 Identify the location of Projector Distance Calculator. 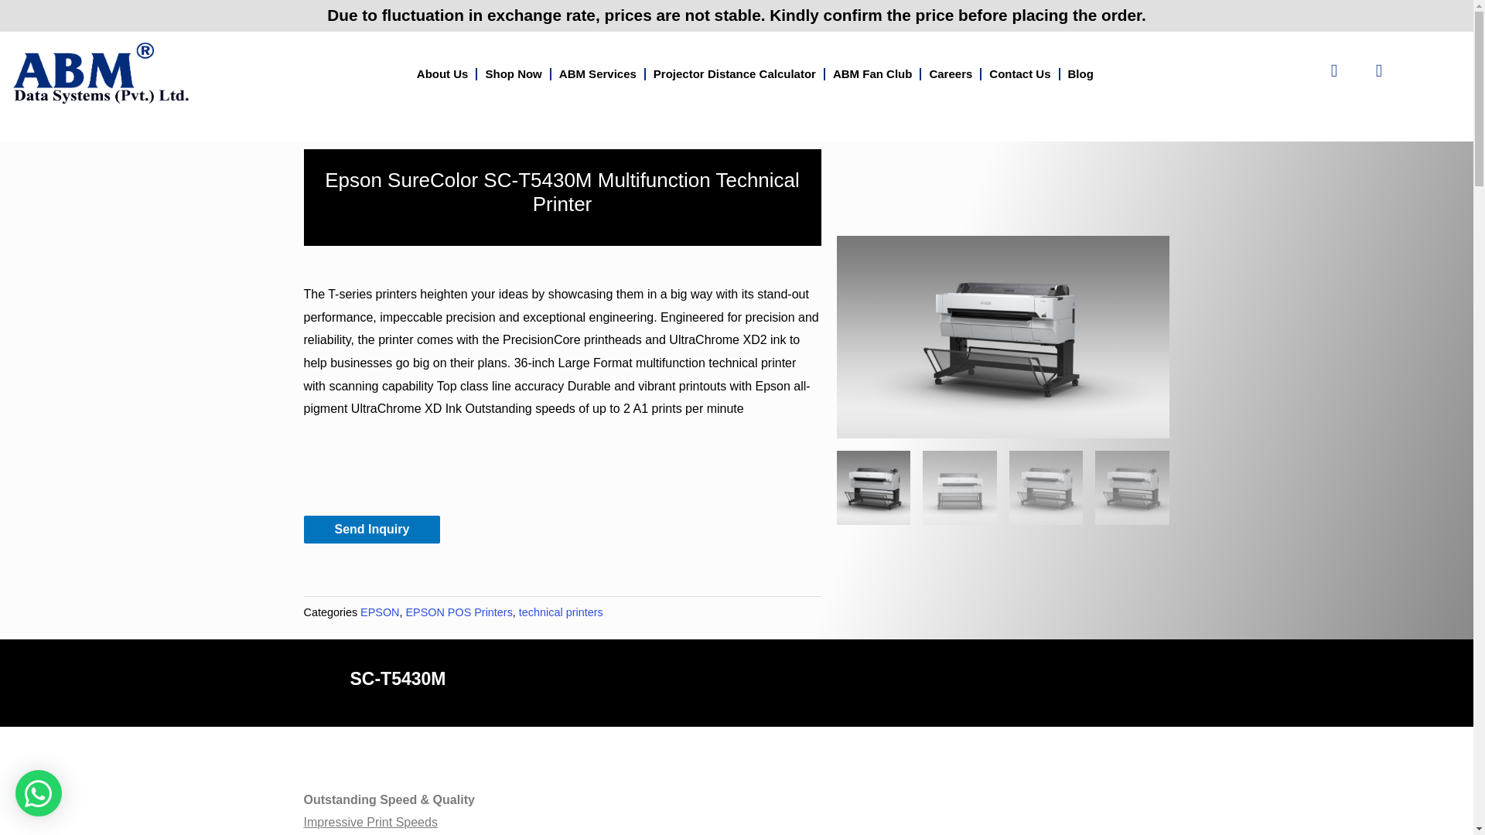
(735, 74).